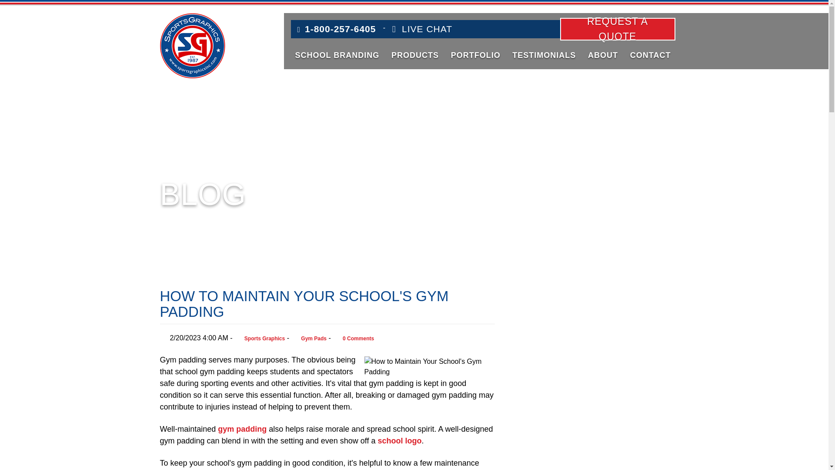 This screenshot has height=470, width=835. What do you see at coordinates (193, 46) in the screenshot?
I see `Sports Graphics` at bounding box center [193, 46].